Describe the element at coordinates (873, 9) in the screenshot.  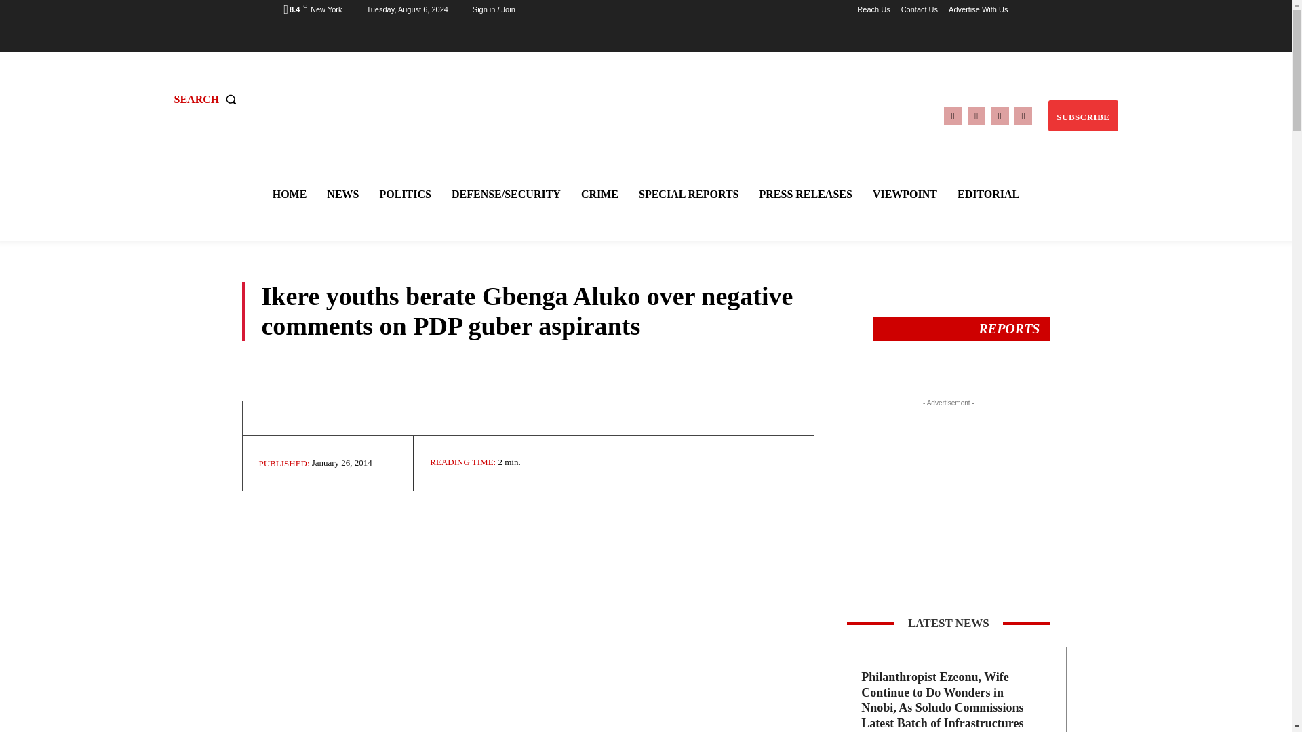
I see `Reach Us` at that location.